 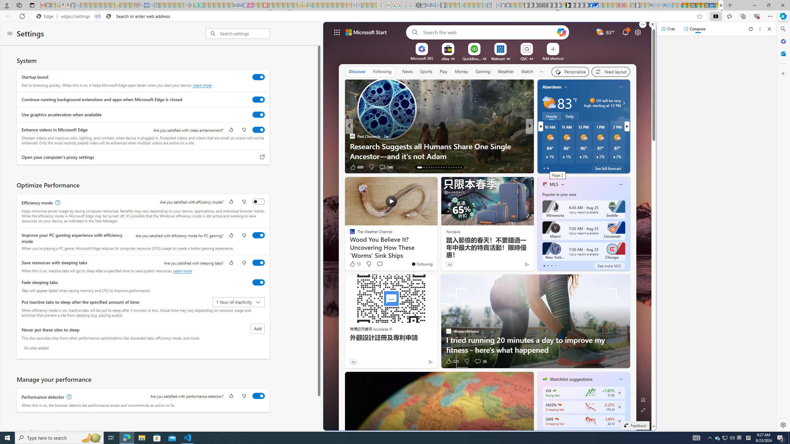 I want to click on github - Search - Sleeping, so click(x=499, y=5).